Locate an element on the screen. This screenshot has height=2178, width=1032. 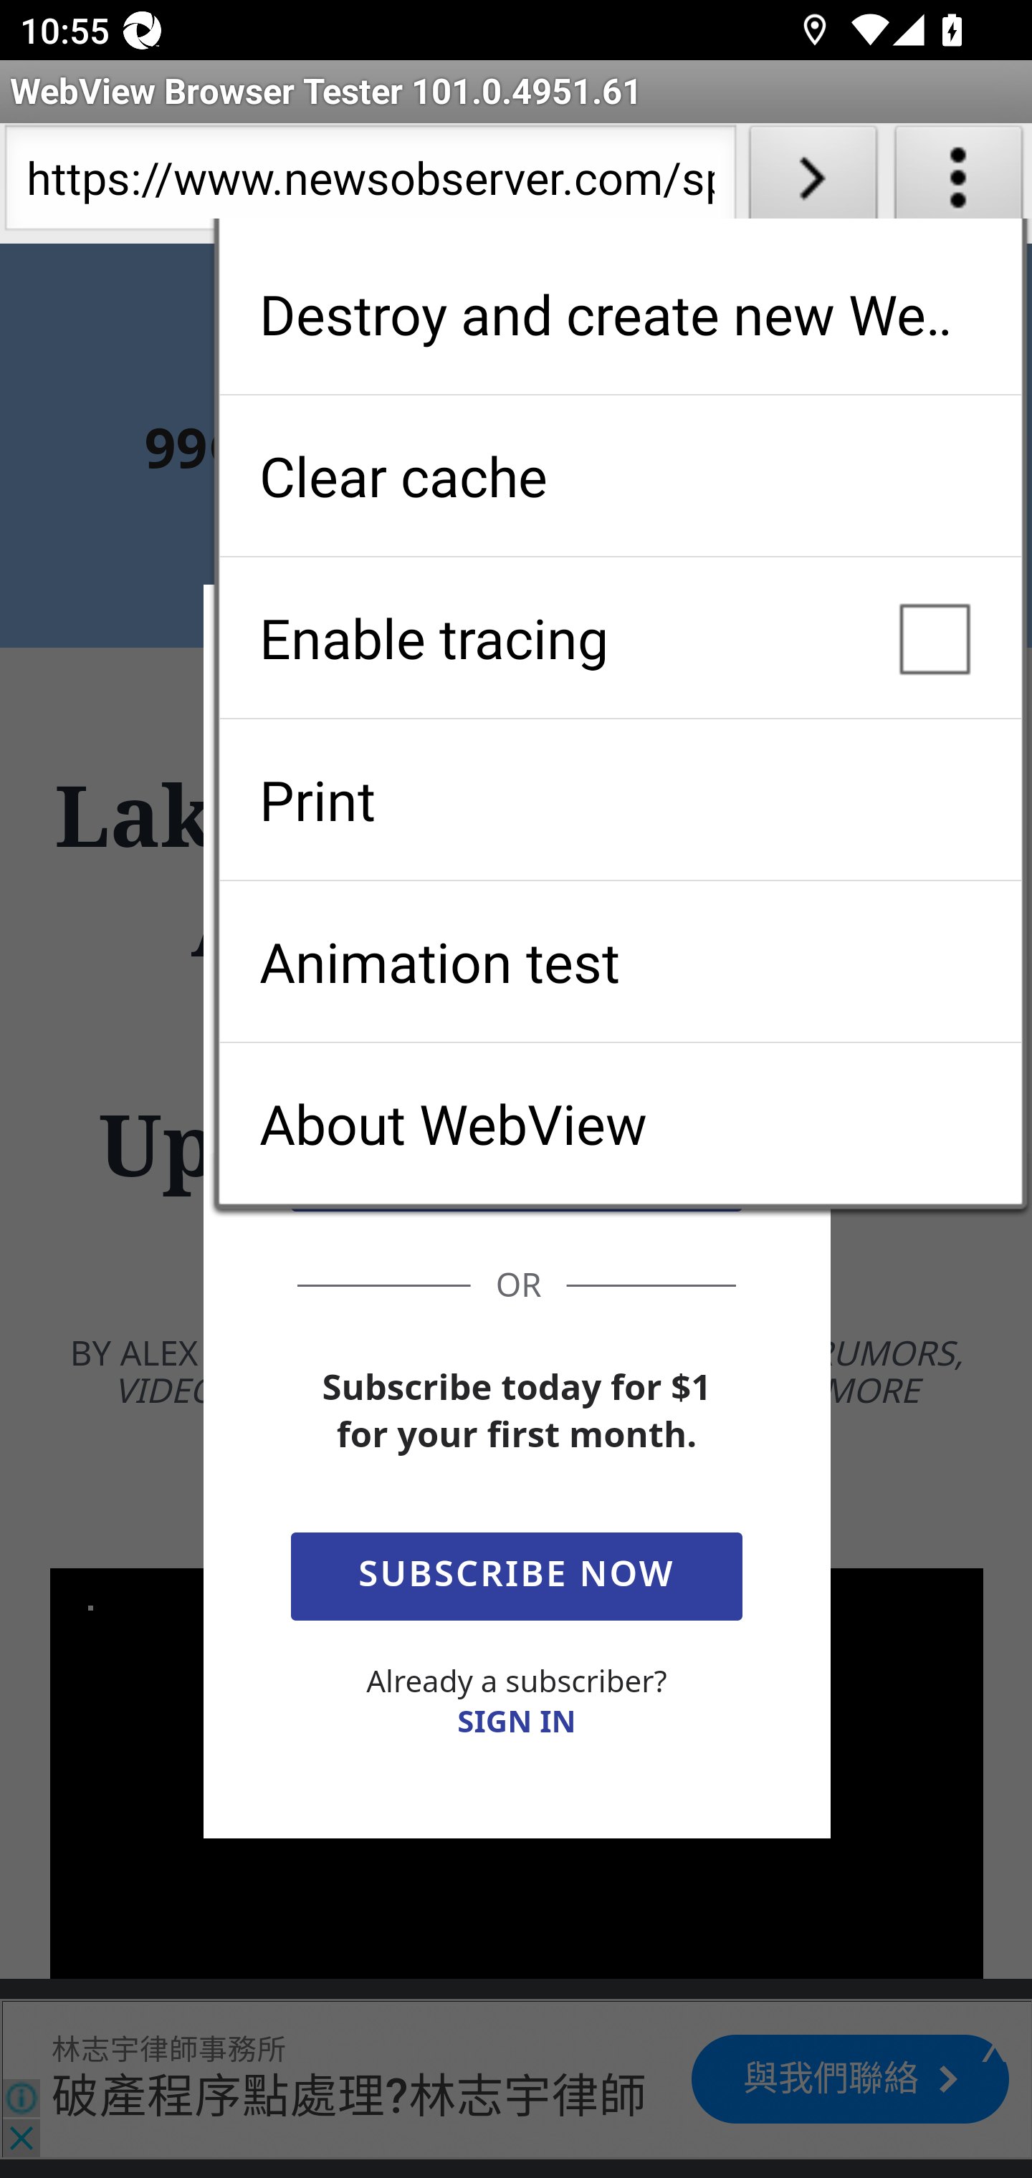
Print is located at coordinates (620, 800).